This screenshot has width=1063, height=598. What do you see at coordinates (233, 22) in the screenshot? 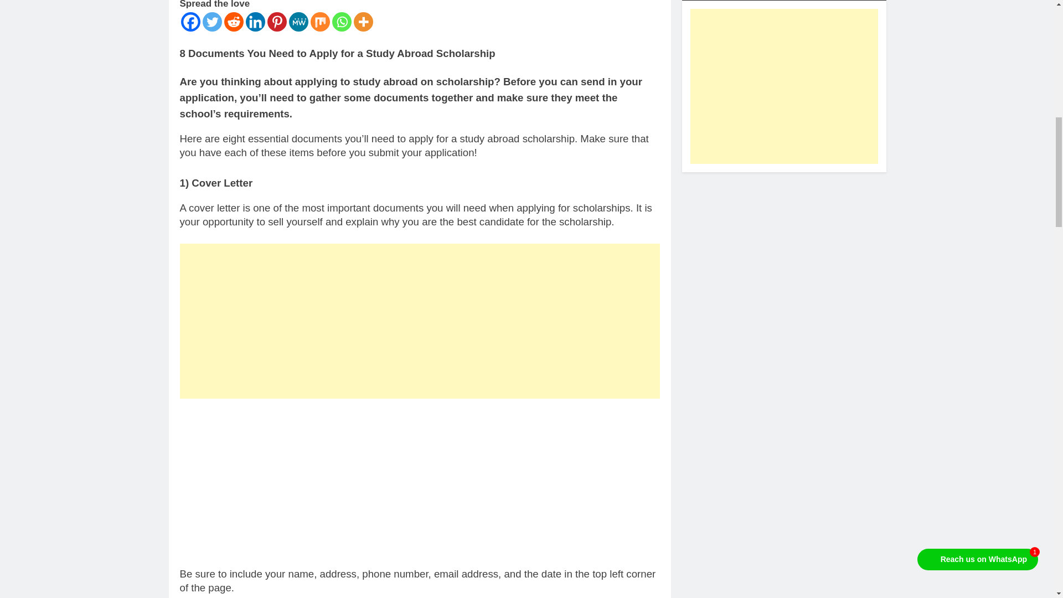
I see `Reddit` at bounding box center [233, 22].